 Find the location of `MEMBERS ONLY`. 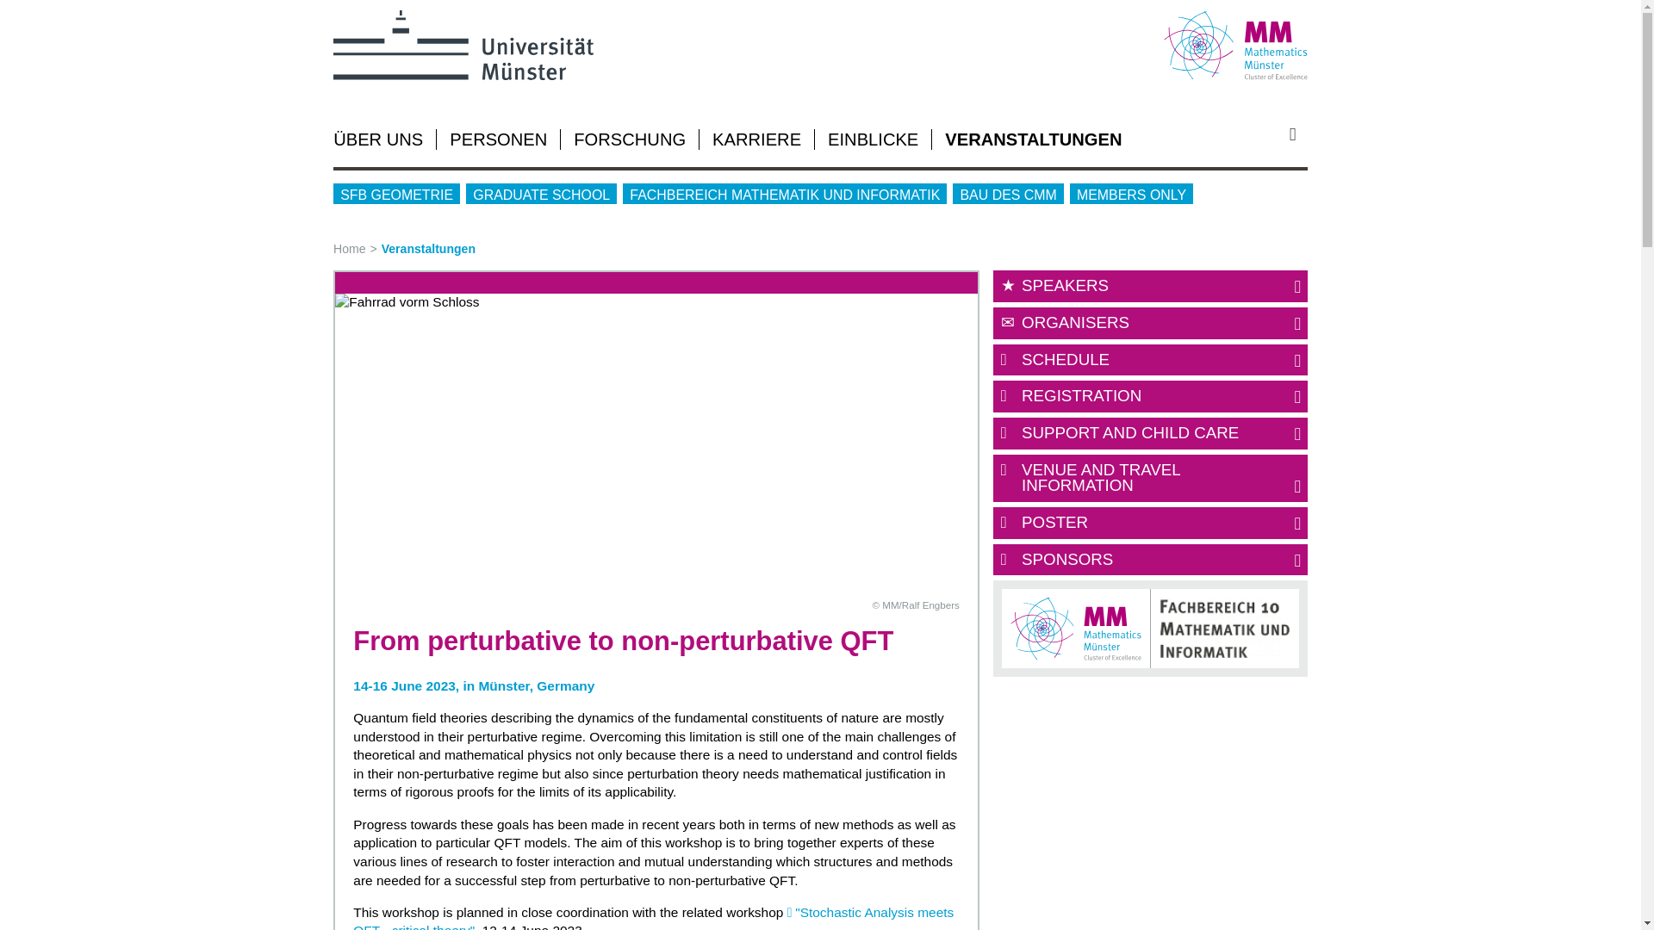

MEMBERS ONLY is located at coordinates (1131, 193).